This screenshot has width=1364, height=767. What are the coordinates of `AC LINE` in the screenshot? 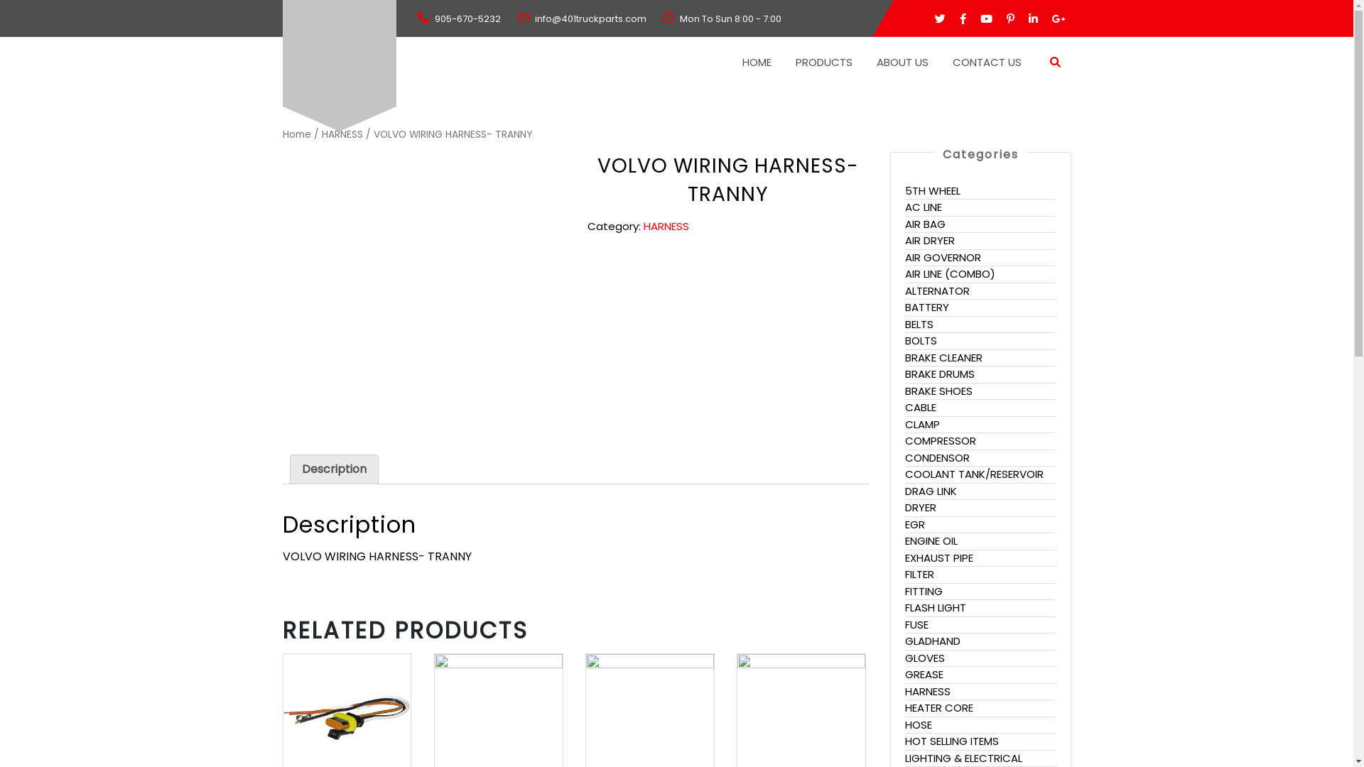 It's located at (924, 207).